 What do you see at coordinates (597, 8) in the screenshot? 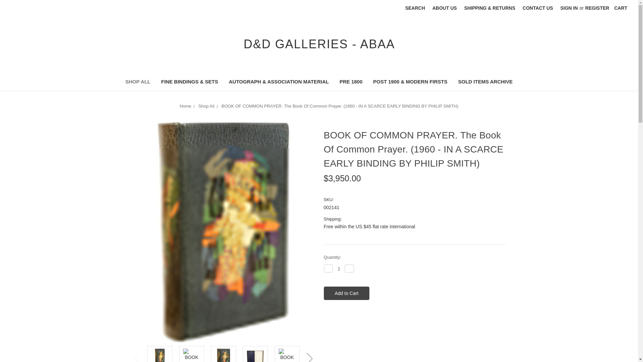
I see `REGISTER` at bounding box center [597, 8].